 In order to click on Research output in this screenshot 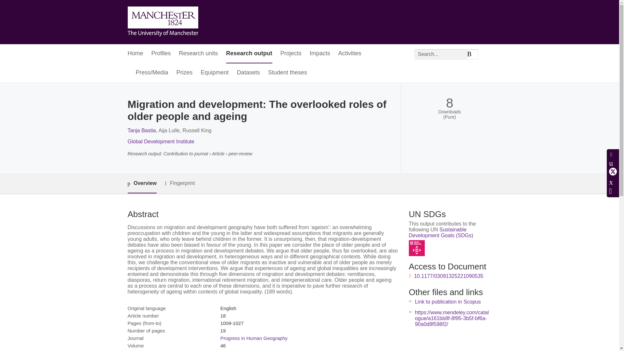, I will do `click(249, 54)`.